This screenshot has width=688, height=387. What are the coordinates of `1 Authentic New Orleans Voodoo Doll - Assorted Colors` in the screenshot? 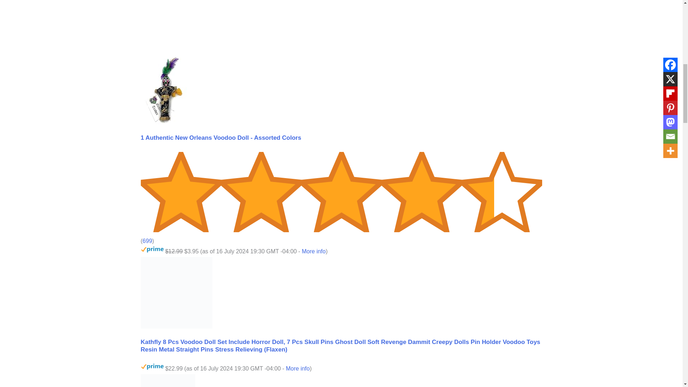 It's located at (221, 138).